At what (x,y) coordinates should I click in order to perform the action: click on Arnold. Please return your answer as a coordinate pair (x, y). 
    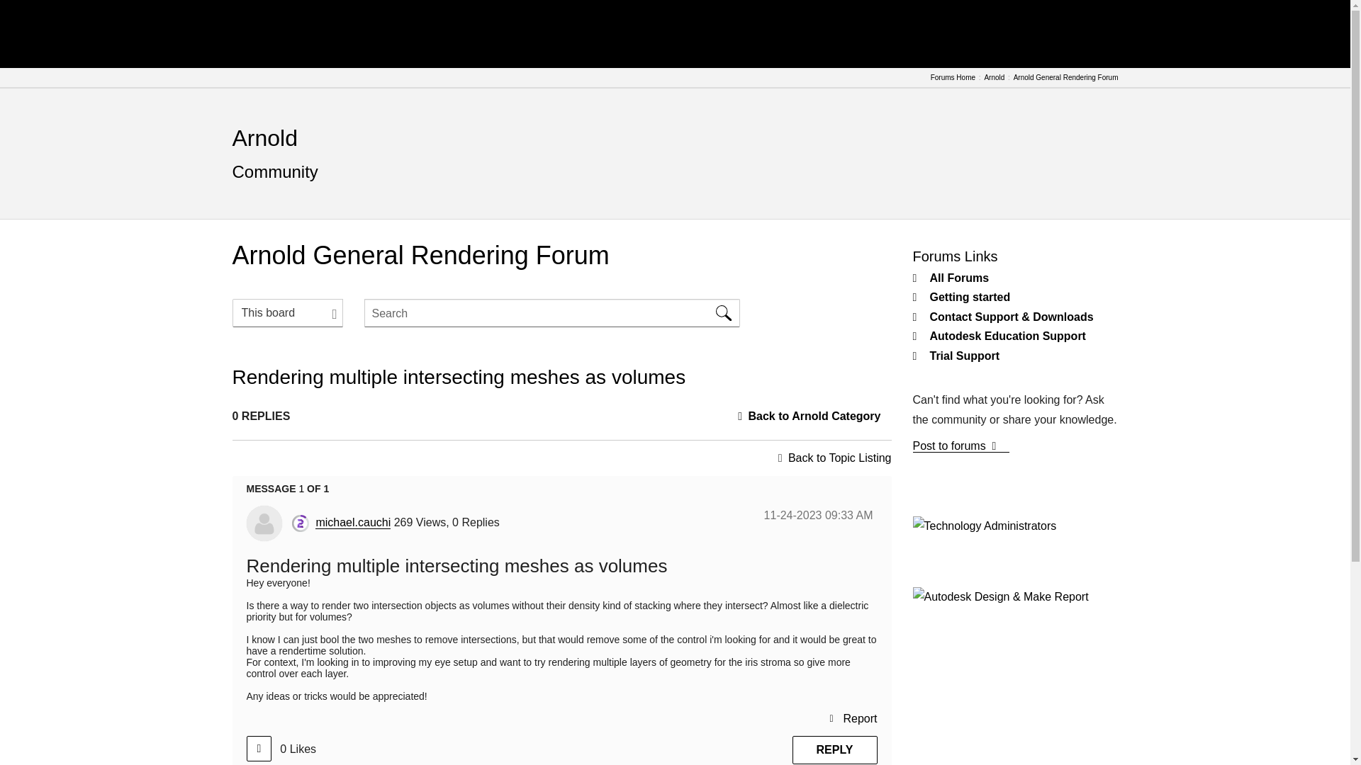
    Looking at the image, I should click on (265, 137).